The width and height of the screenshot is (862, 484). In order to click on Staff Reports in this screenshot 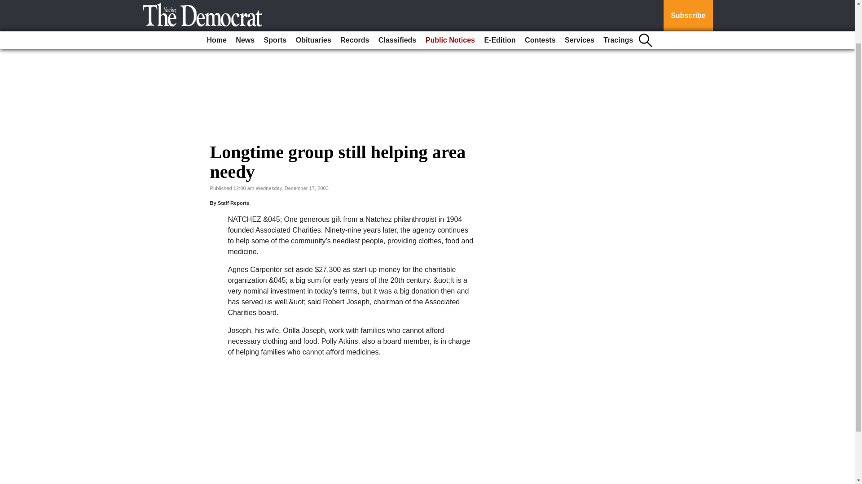, I will do `click(233, 203)`.